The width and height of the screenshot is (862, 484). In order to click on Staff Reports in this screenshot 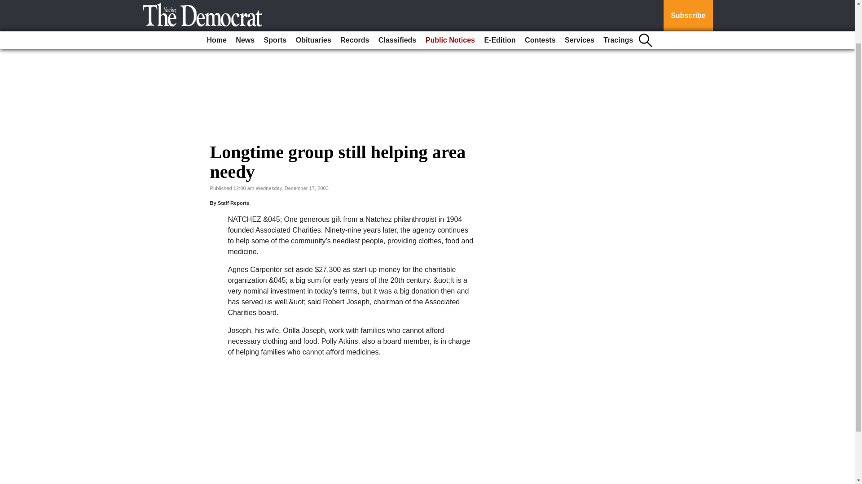, I will do `click(233, 203)`.